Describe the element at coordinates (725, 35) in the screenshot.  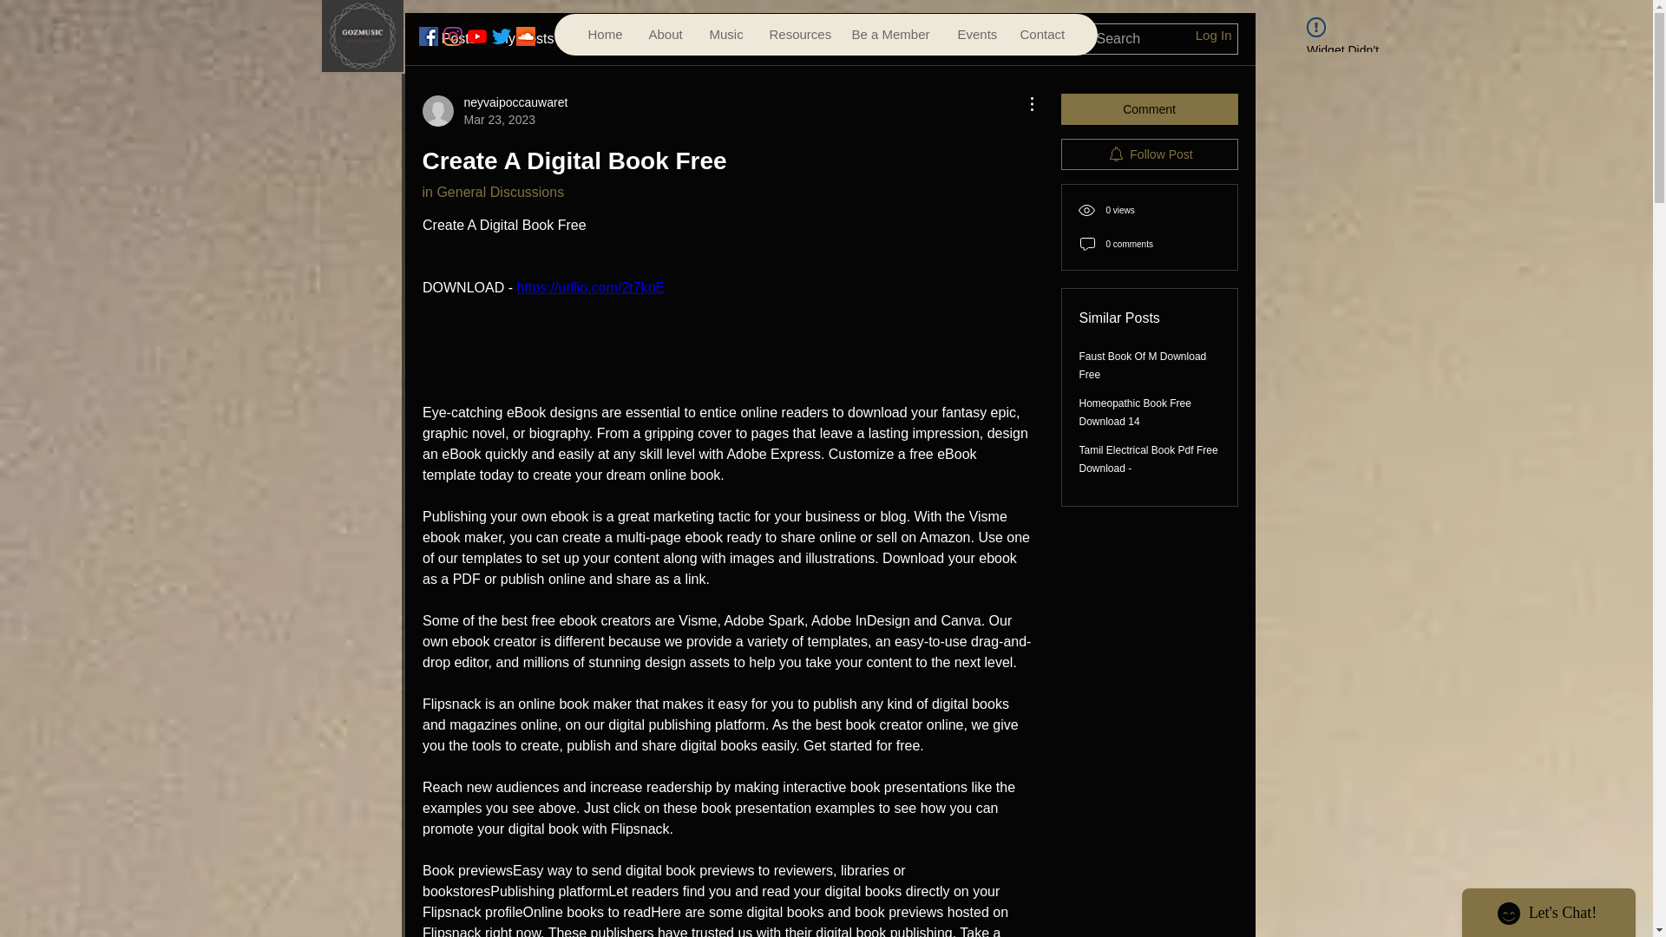
I see `Music` at that location.